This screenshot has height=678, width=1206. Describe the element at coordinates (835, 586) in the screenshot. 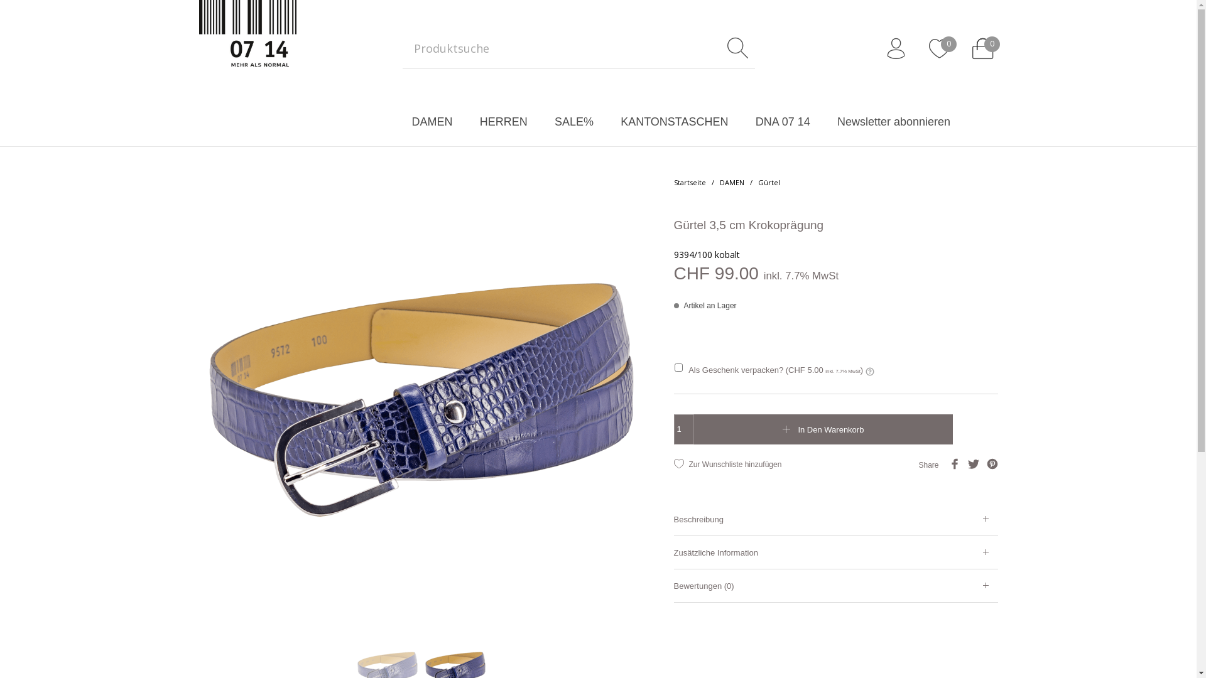

I see `Bewertungen (0)` at that location.